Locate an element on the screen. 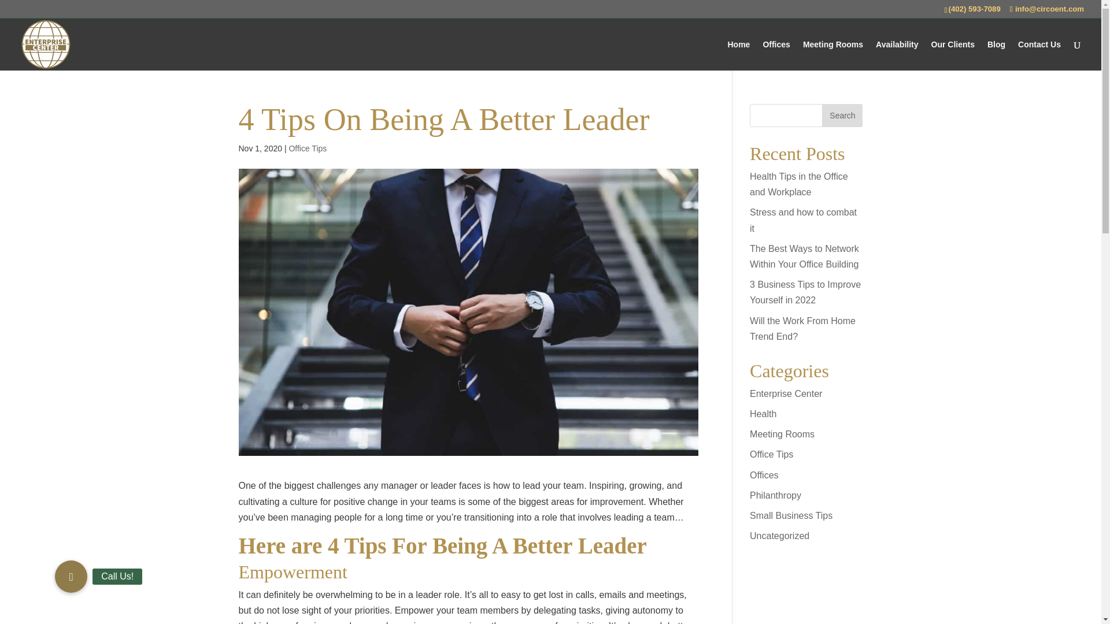  Offices is located at coordinates (776, 55).